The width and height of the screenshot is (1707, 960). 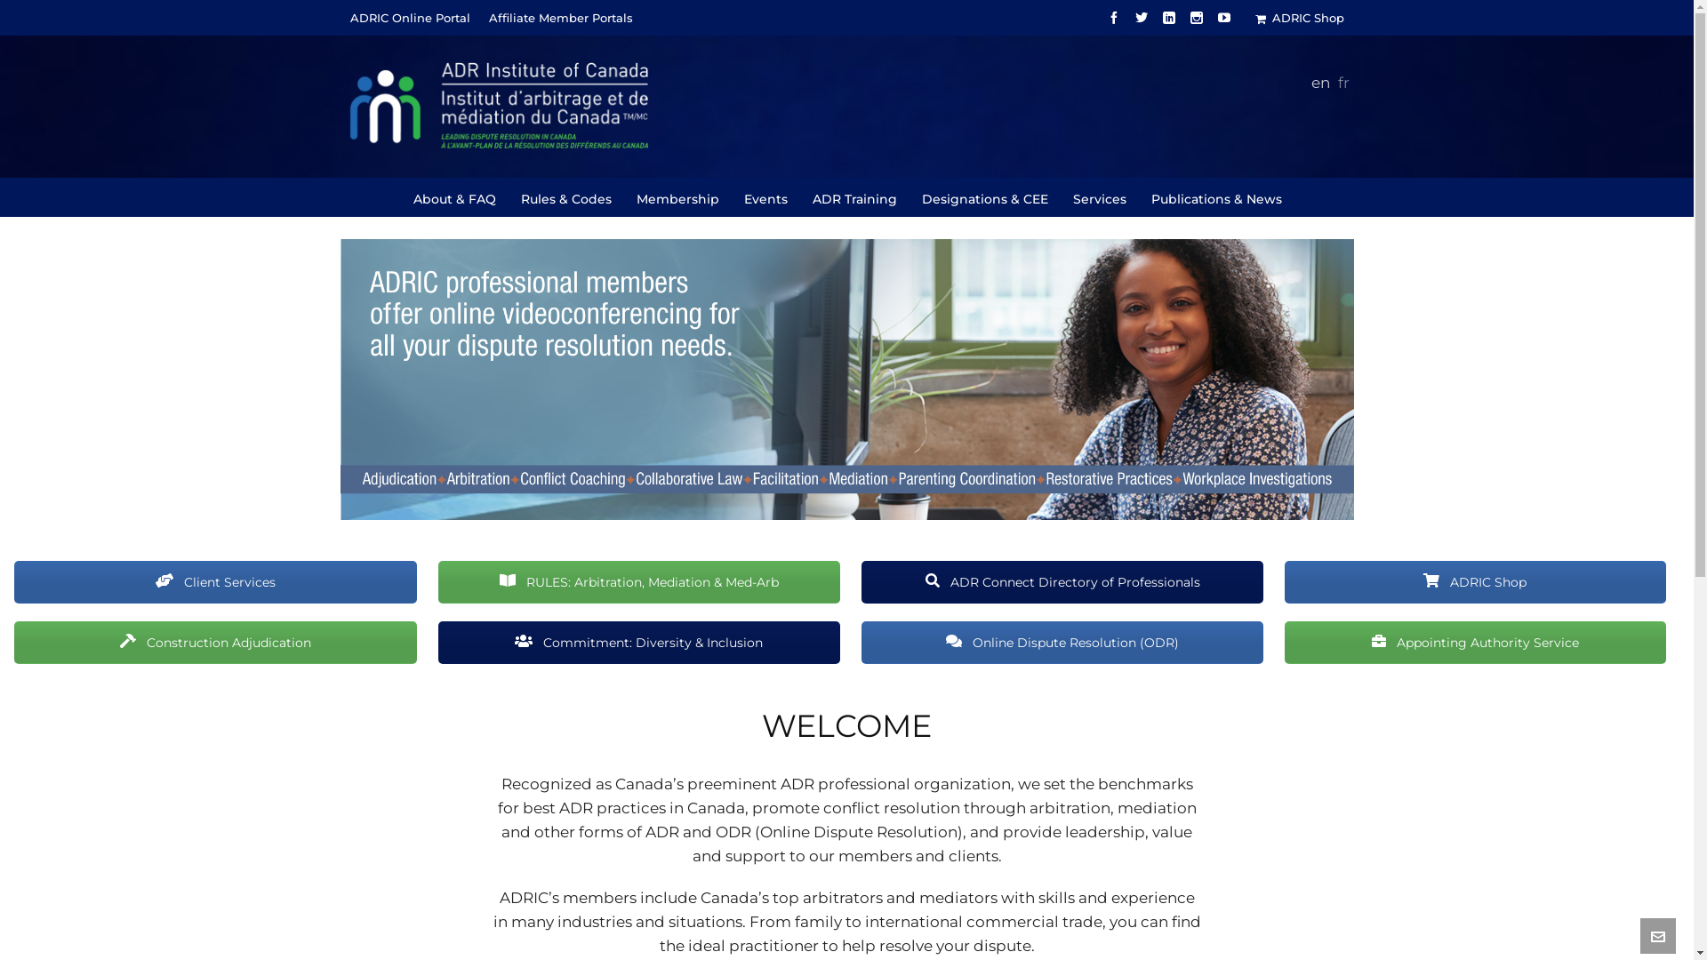 I want to click on ADRIC Shop, so click(x=1476, y=582).